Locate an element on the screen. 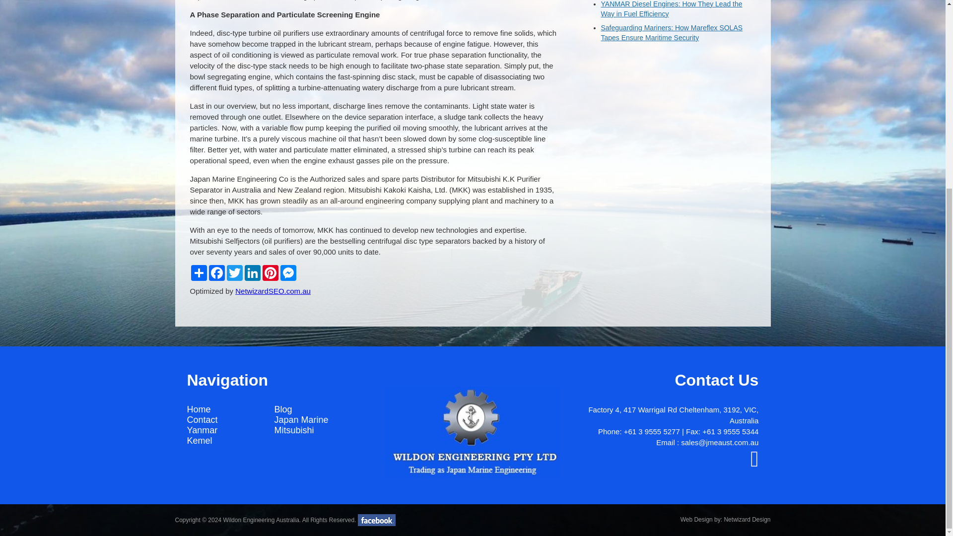 This screenshot has height=536, width=953. Facebook is located at coordinates (216, 272).